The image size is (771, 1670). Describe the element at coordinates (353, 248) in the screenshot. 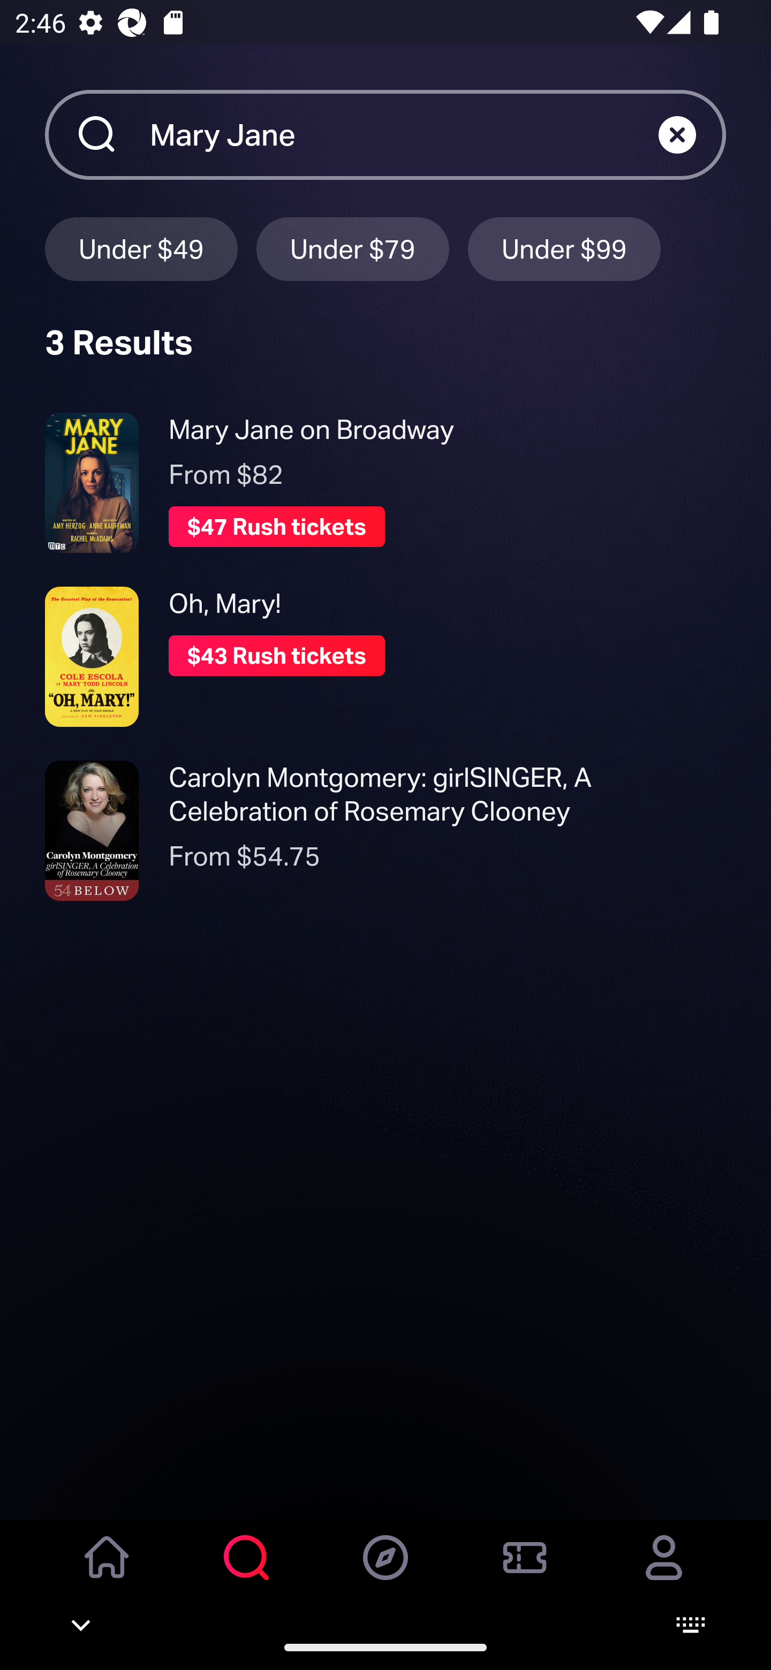

I see `Under $79` at that location.